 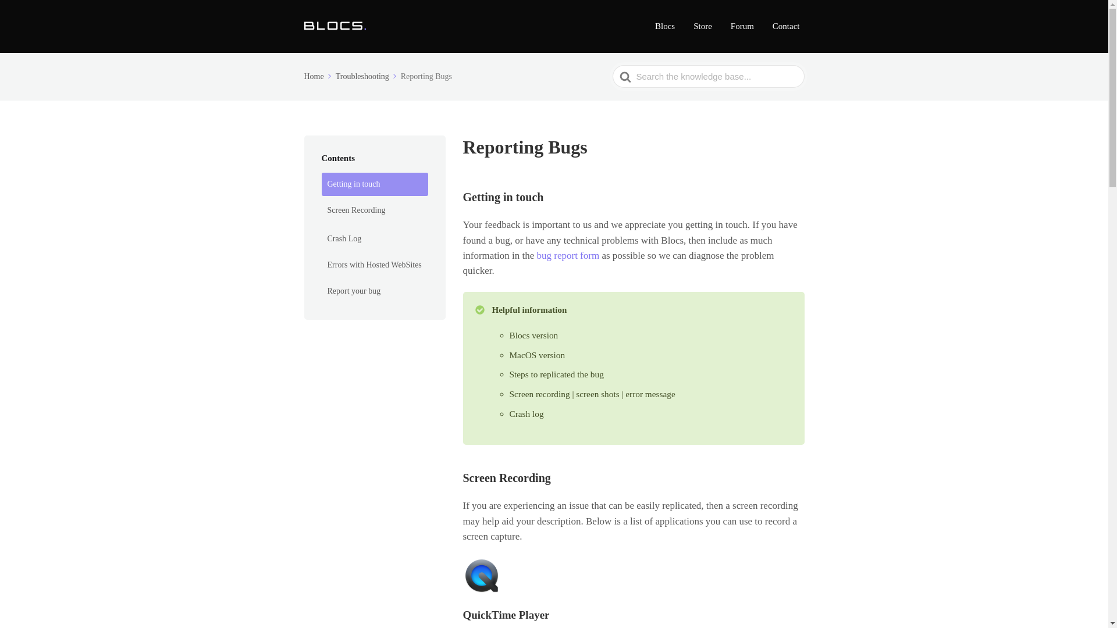 What do you see at coordinates (375, 238) in the screenshot?
I see `Crash Log` at bounding box center [375, 238].